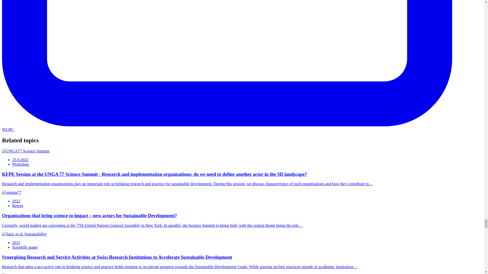 This screenshot has height=274, width=488. Describe the element at coordinates (26, 151) in the screenshot. I see `UNGA77 Science Summit` at that location.